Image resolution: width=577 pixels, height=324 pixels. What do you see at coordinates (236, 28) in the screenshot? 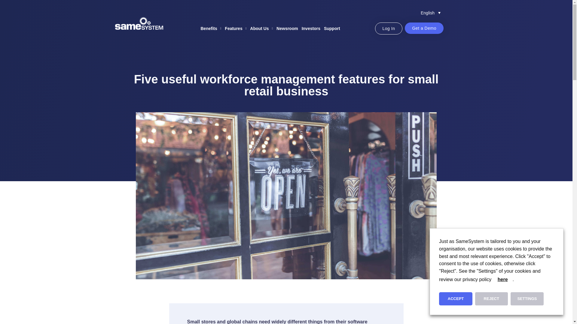
I see `Features` at bounding box center [236, 28].